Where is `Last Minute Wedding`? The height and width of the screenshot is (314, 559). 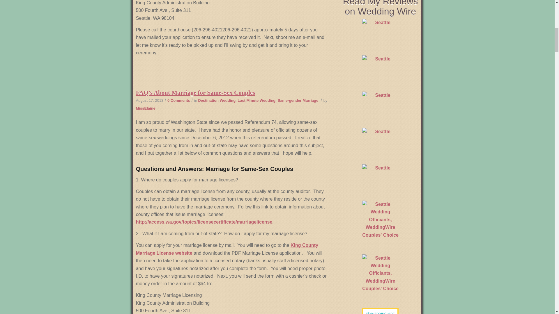
Last Minute Wedding is located at coordinates (256, 101).